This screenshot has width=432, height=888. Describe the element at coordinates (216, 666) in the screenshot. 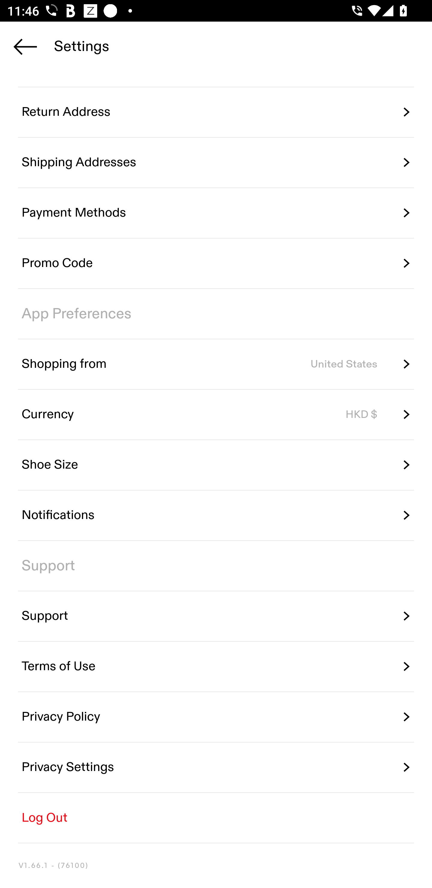

I see `Terms of Use` at that location.